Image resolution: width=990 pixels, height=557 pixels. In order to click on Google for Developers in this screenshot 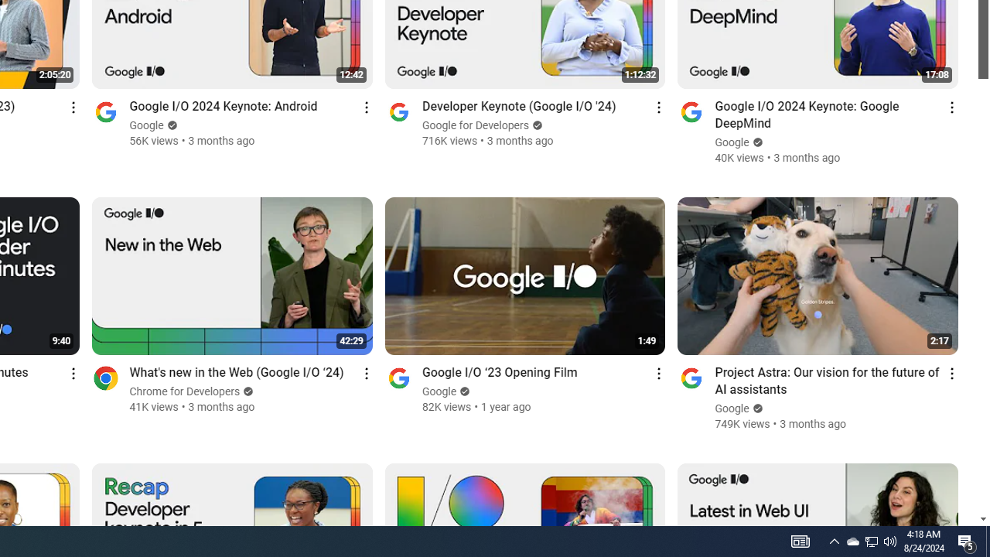, I will do `click(476, 125)`.